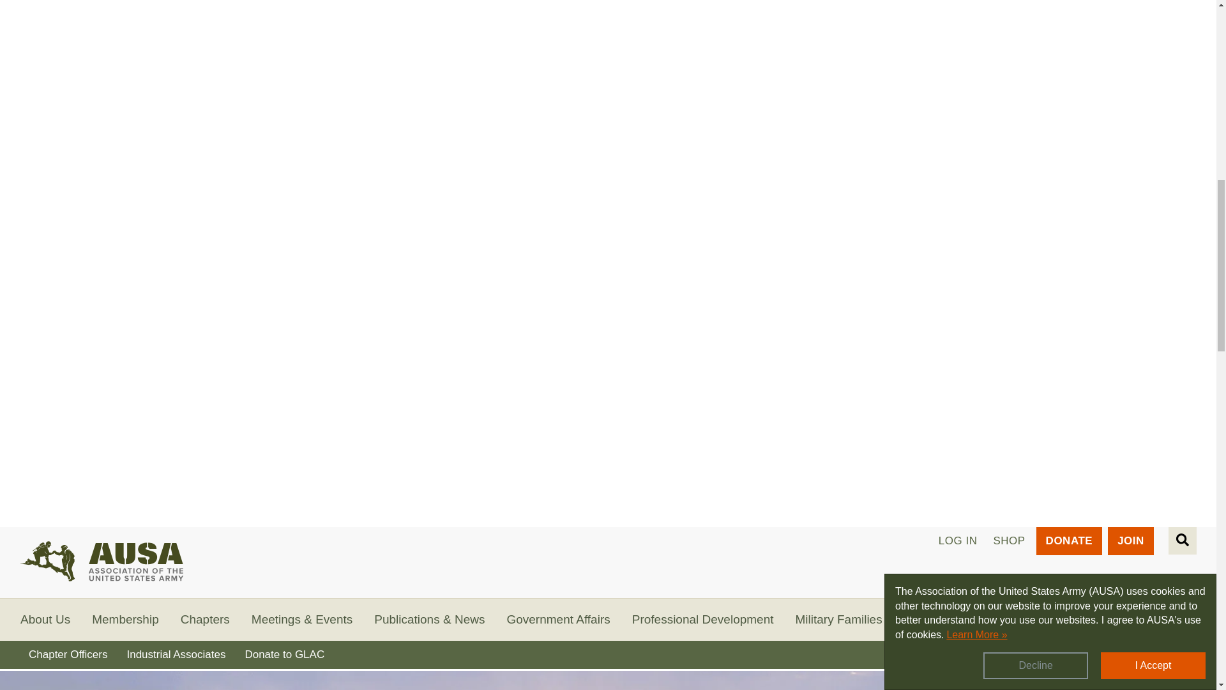 This screenshot has height=690, width=1226. What do you see at coordinates (45, 619) in the screenshot?
I see `About Us` at bounding box center [45, 619].